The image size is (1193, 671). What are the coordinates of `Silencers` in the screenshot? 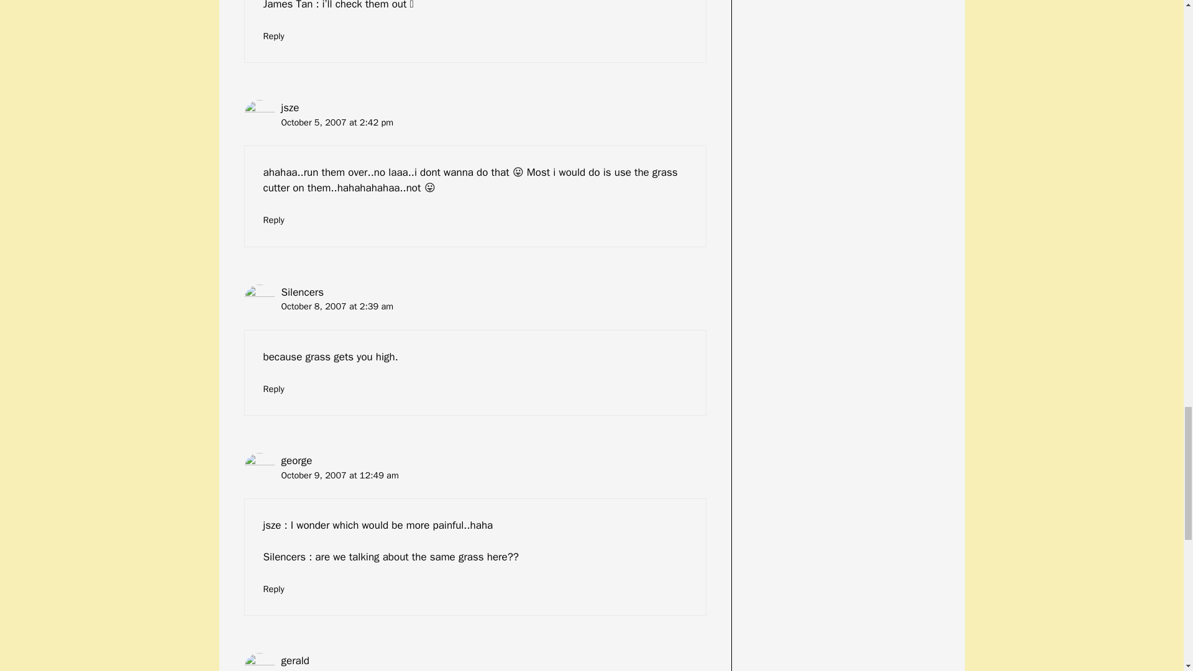 It's located at (302, 292).